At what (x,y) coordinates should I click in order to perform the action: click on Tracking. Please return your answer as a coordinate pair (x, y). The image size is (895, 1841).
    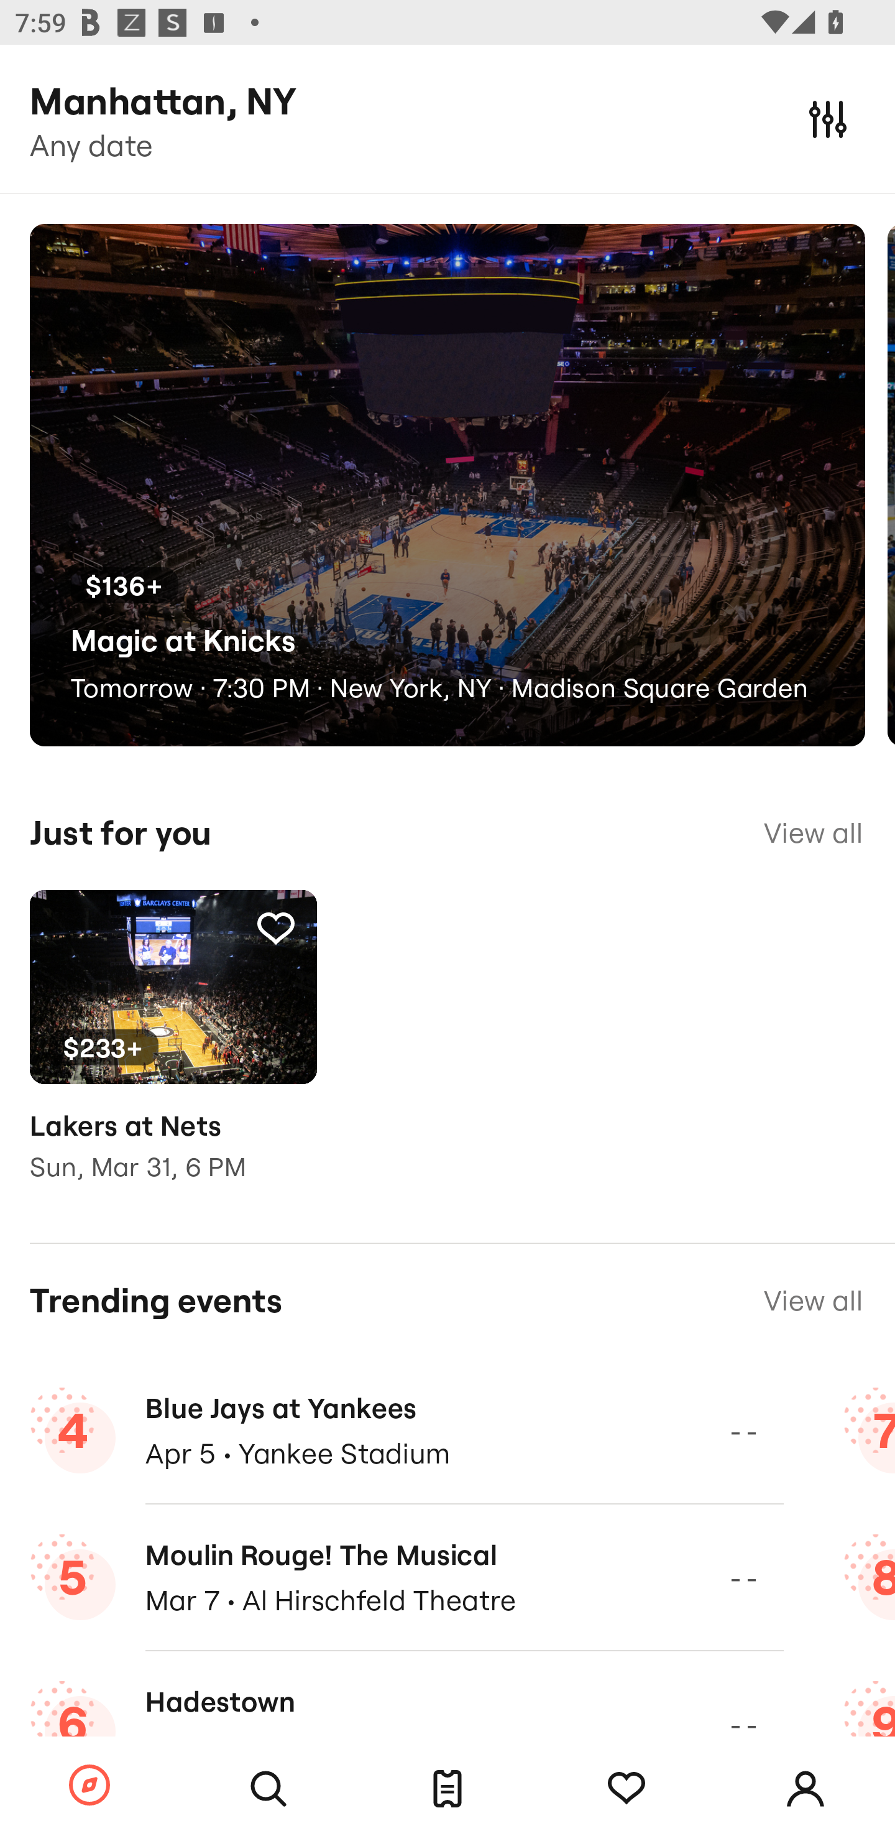
    Looking at the image, I should click on (626, 1789).